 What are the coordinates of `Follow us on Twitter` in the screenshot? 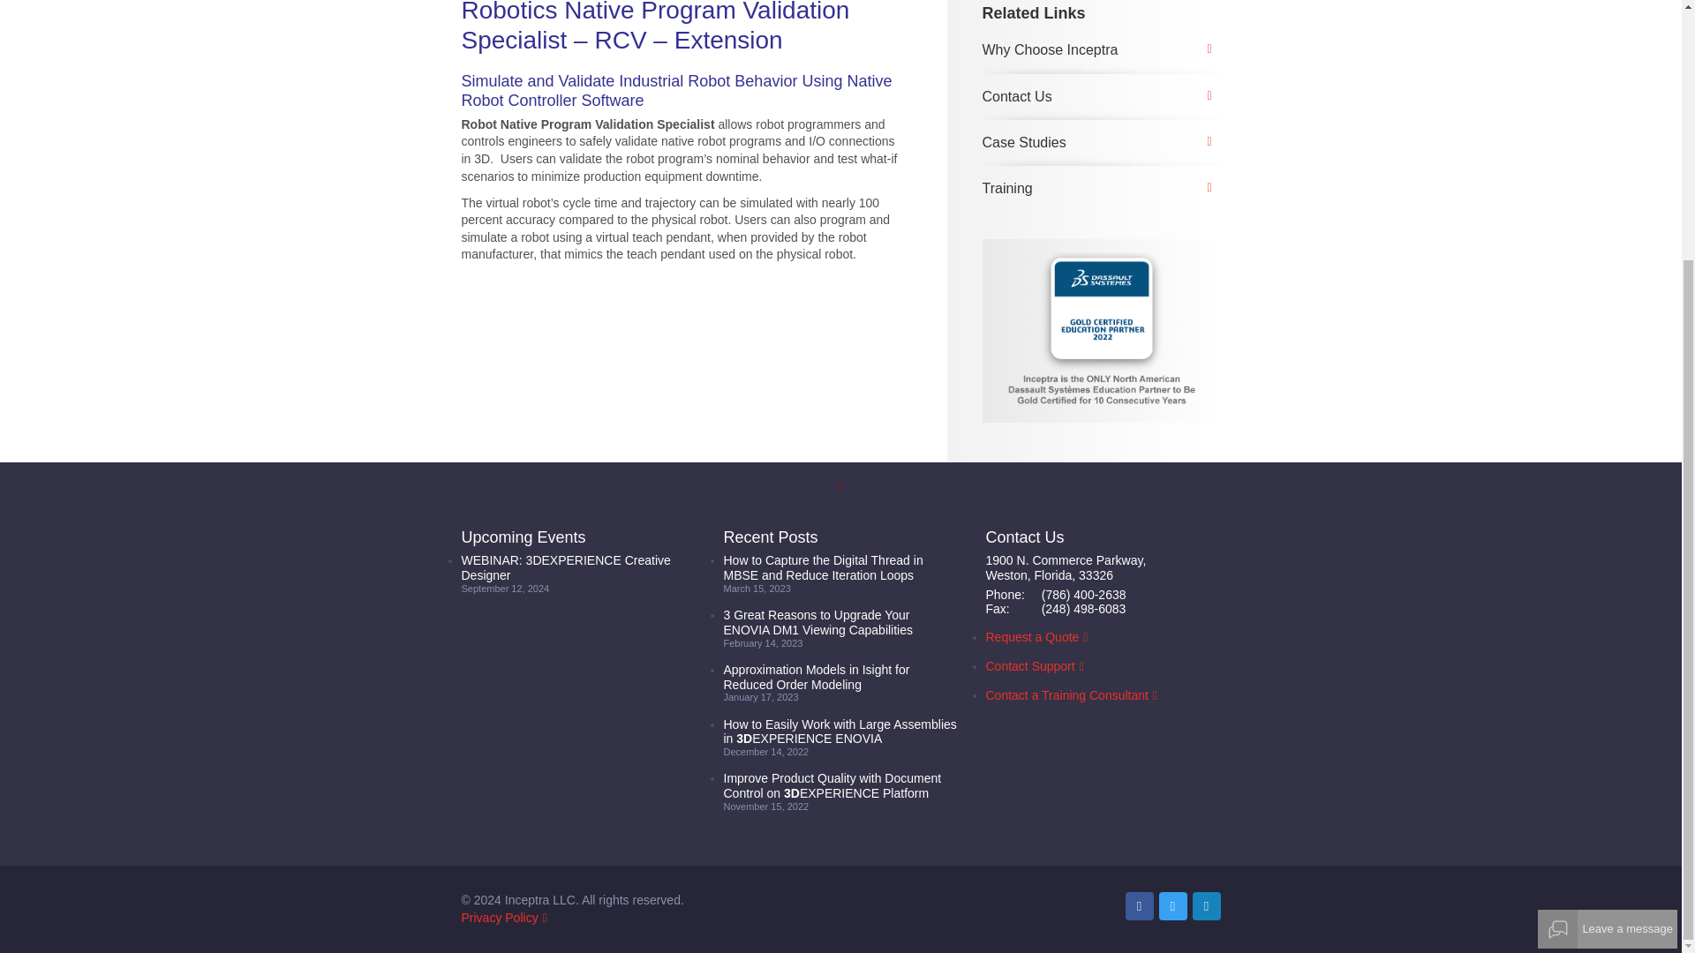 It's located at (1172, 905).